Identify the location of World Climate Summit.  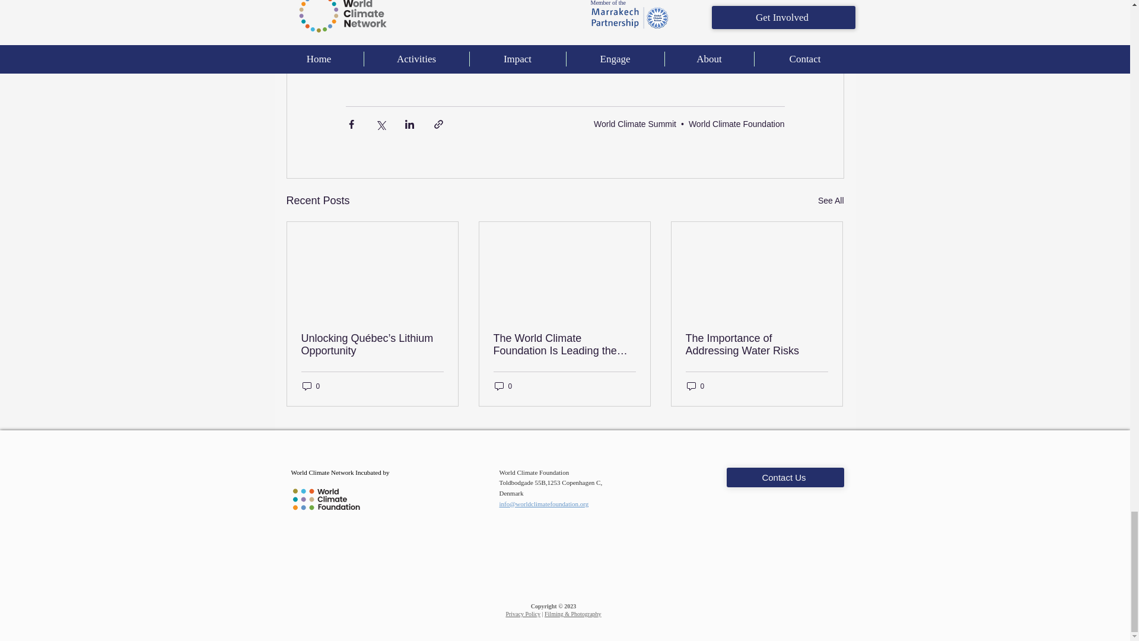
(635, 123).